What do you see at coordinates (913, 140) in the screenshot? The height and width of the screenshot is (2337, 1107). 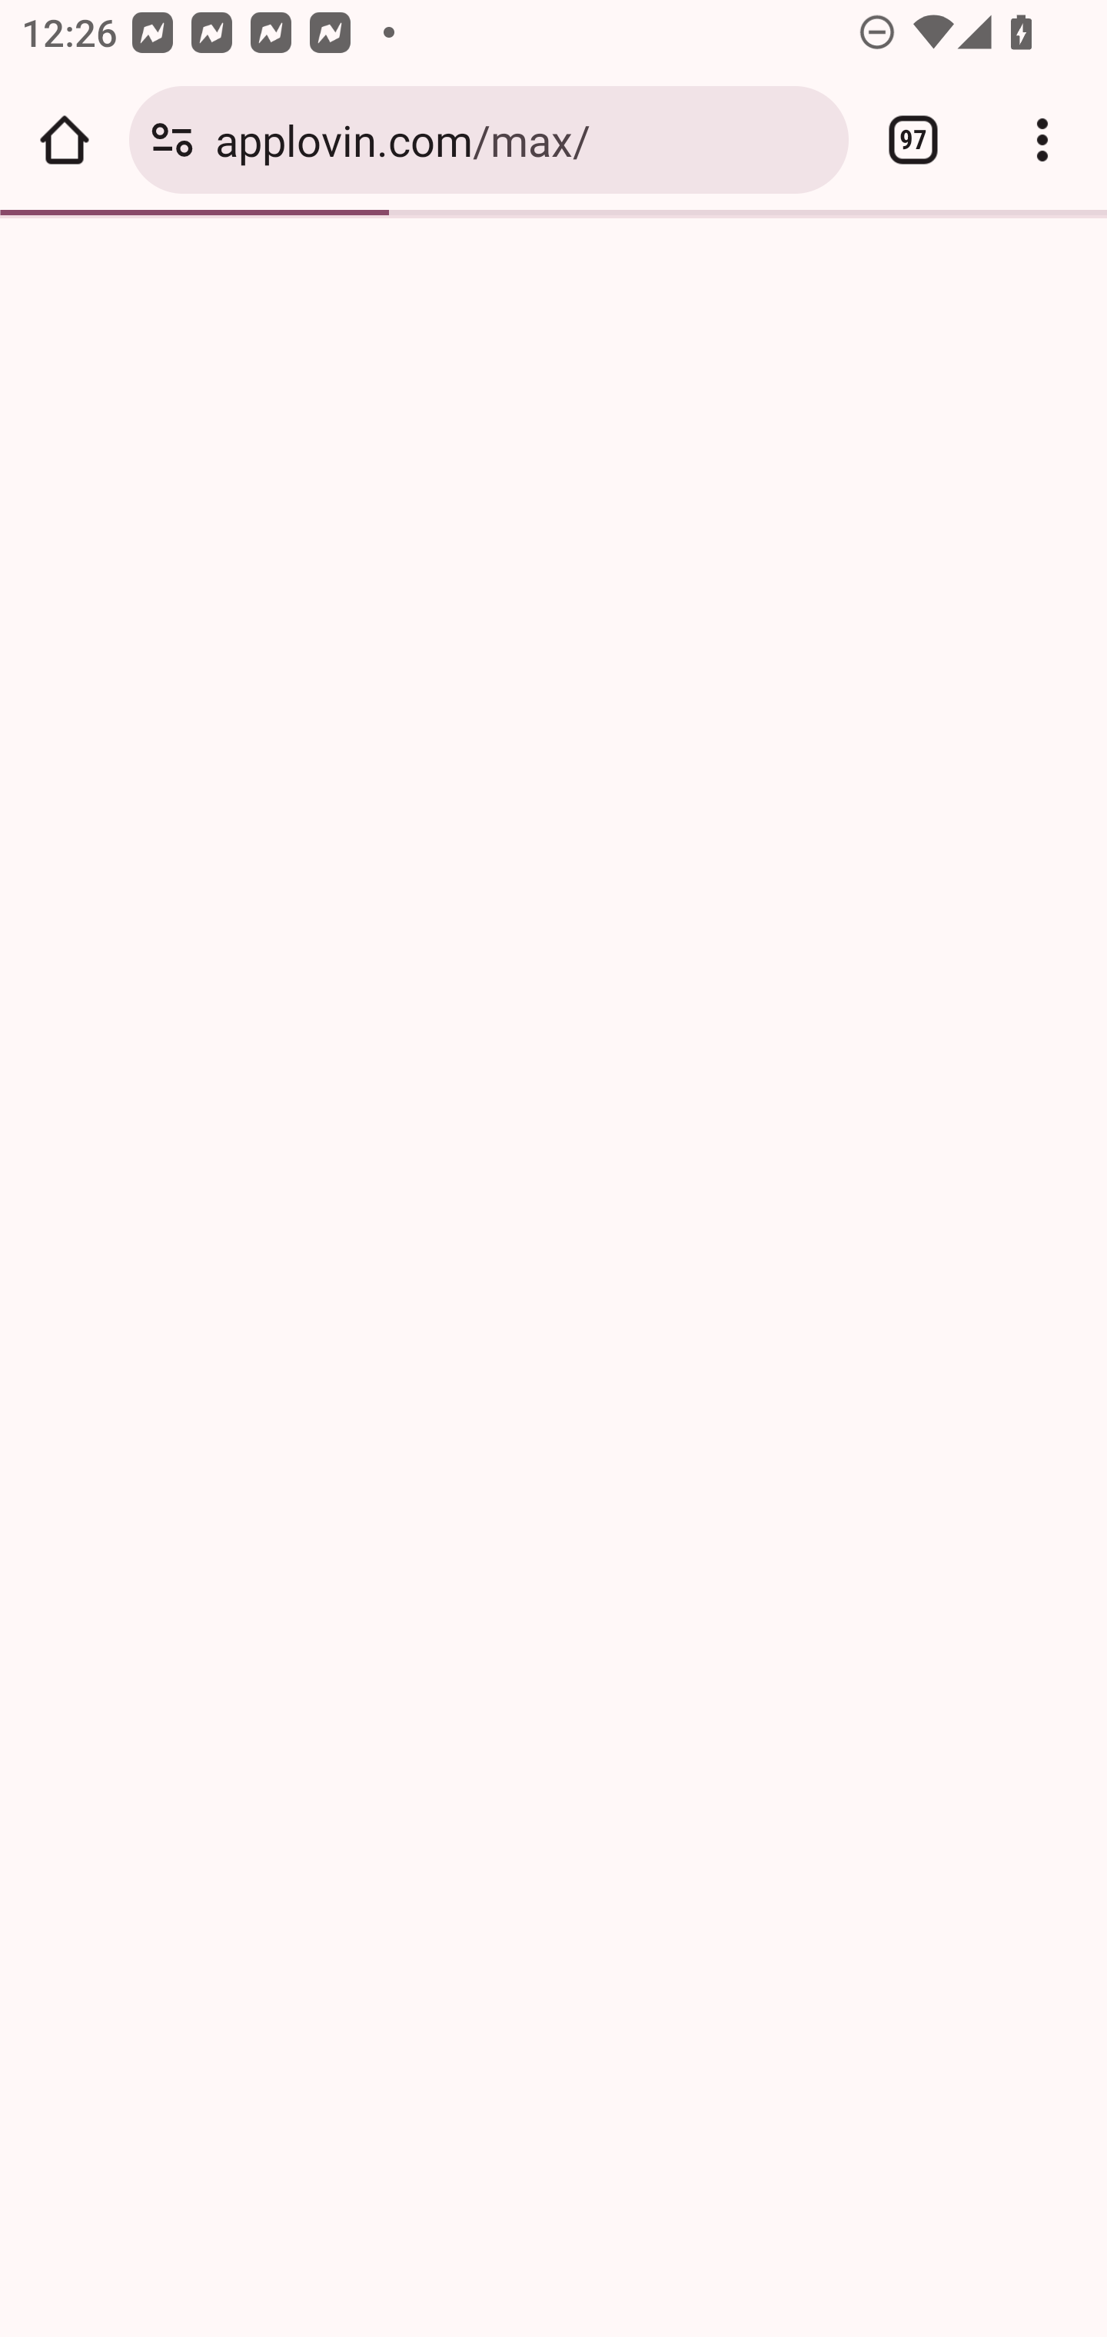 I see `Switch or close tabs` at bounding box center [913, 140].